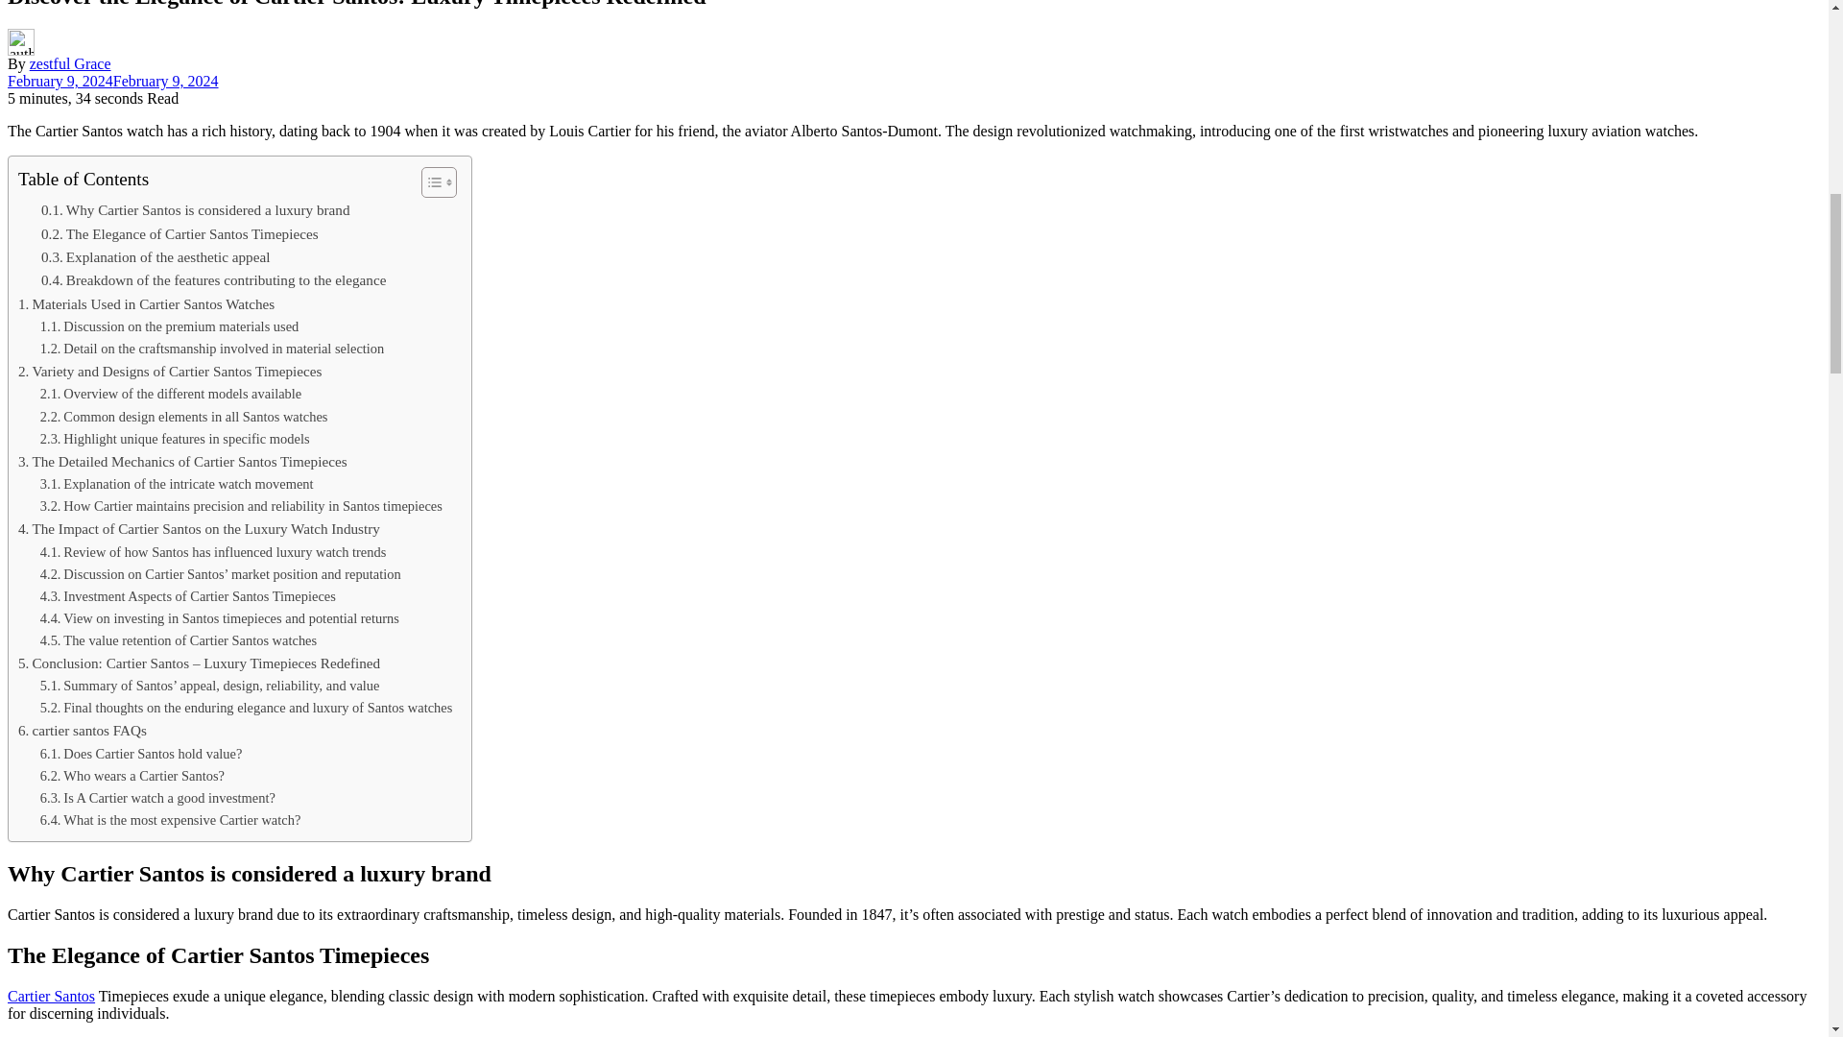  I want to click on Overview of the different models available, so click(171, 394).